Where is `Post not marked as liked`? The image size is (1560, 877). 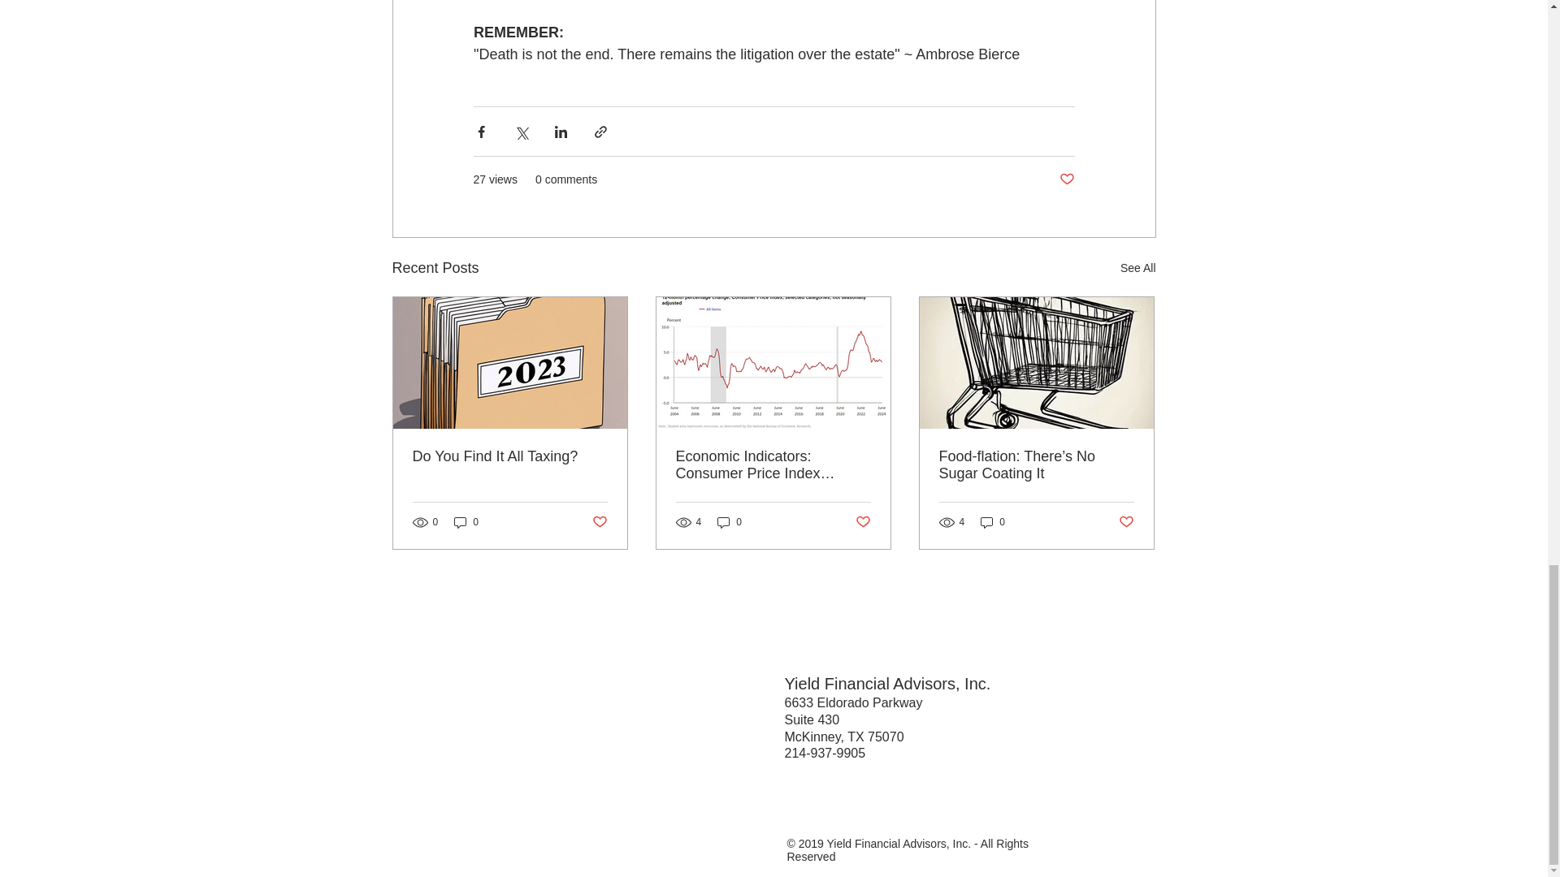 Post not marked as liked is located at coordinates (1066, 179).